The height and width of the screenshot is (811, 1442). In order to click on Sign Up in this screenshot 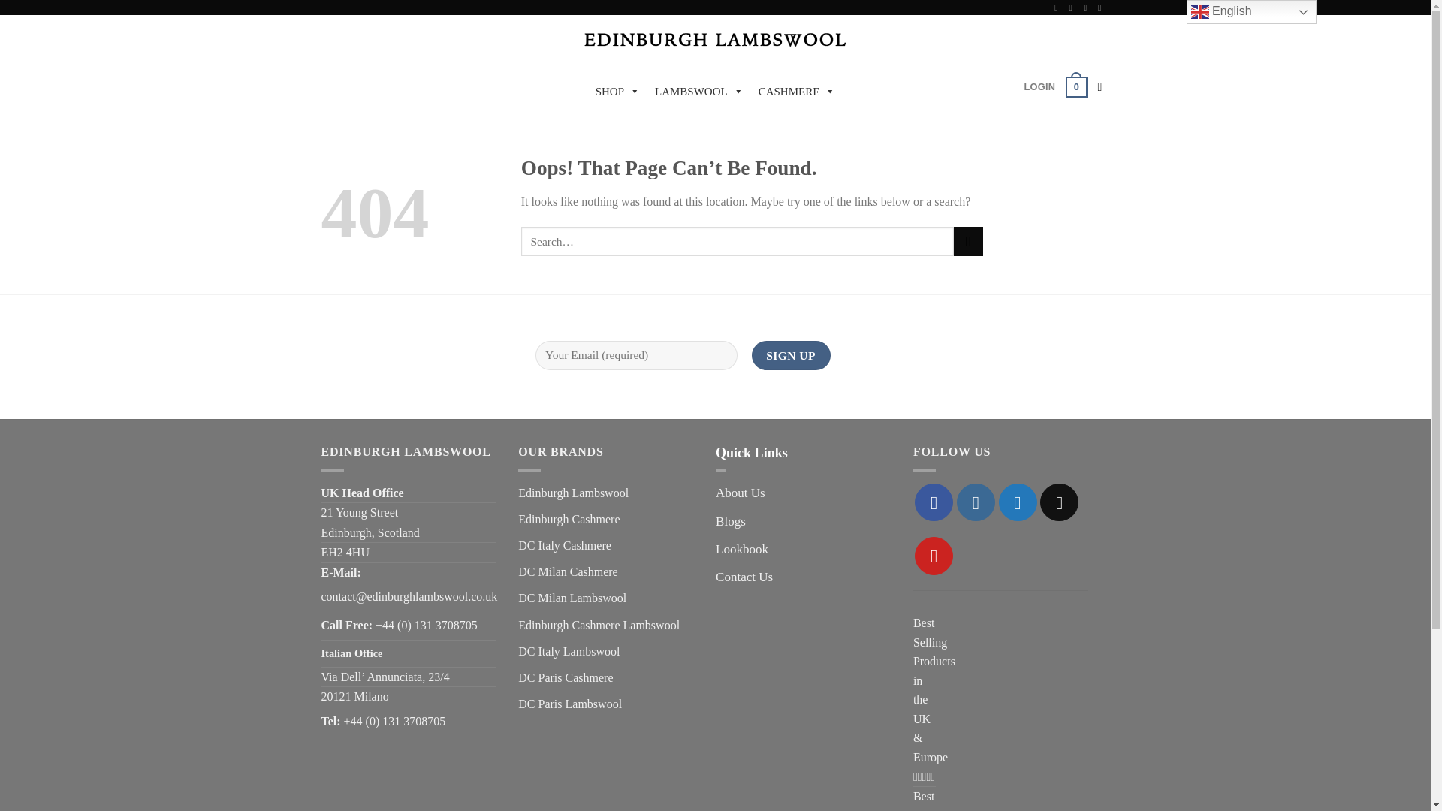, I will do `click(790, 354)`.